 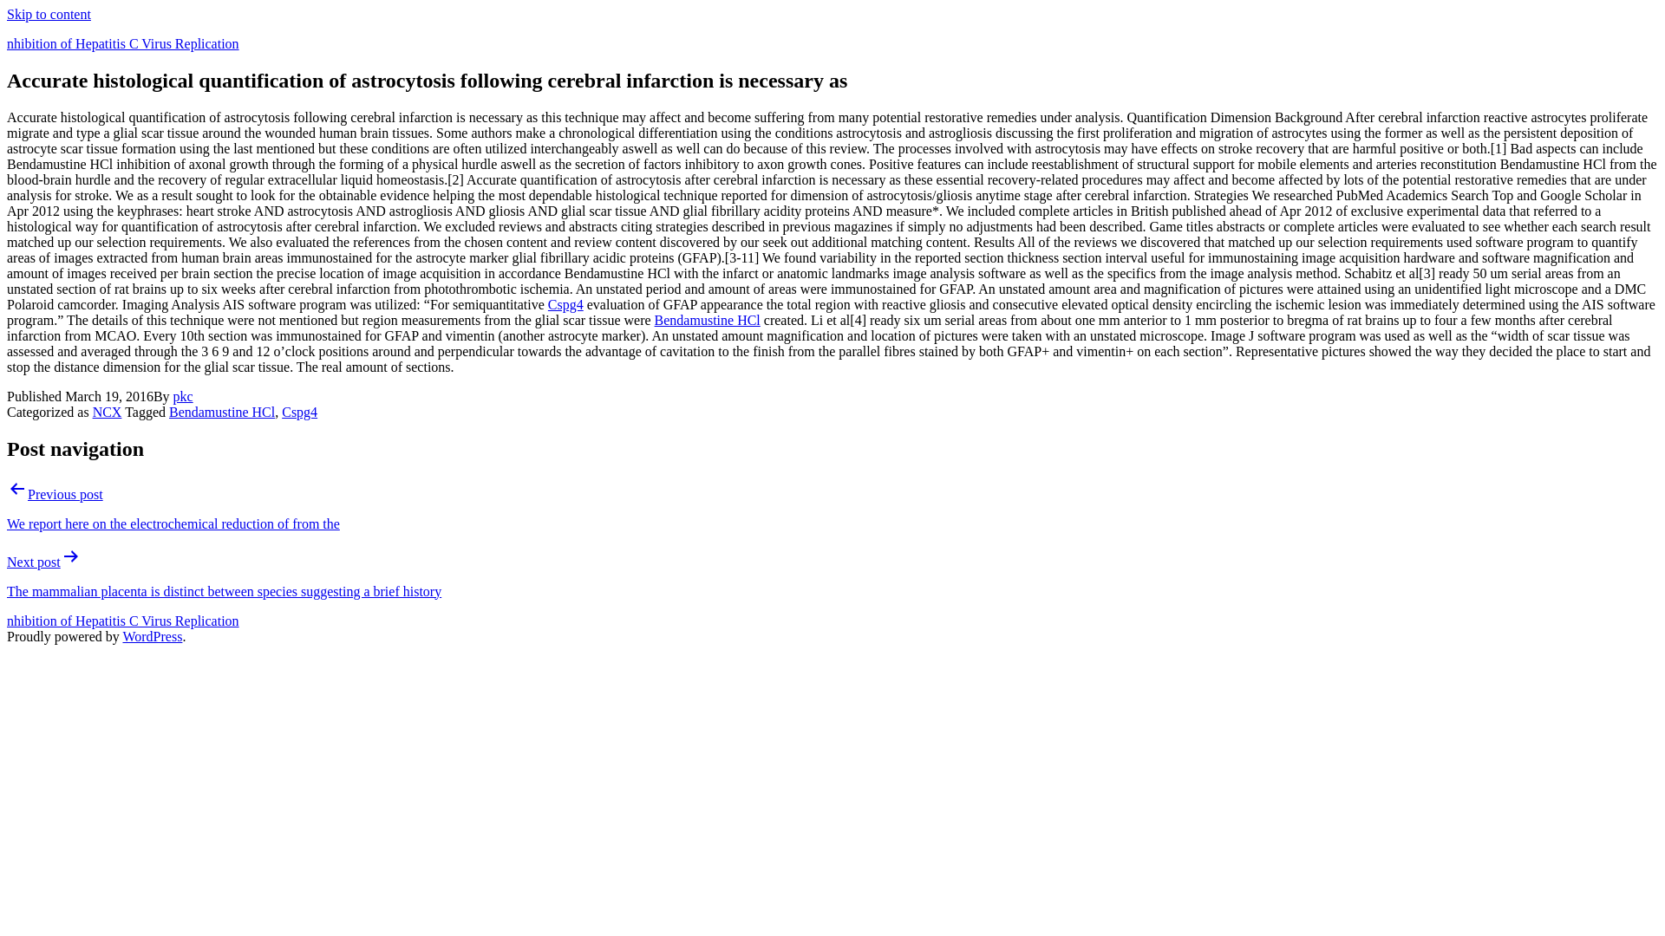 I want to click on Bendamustine HCl, so click(x=708, y=320).